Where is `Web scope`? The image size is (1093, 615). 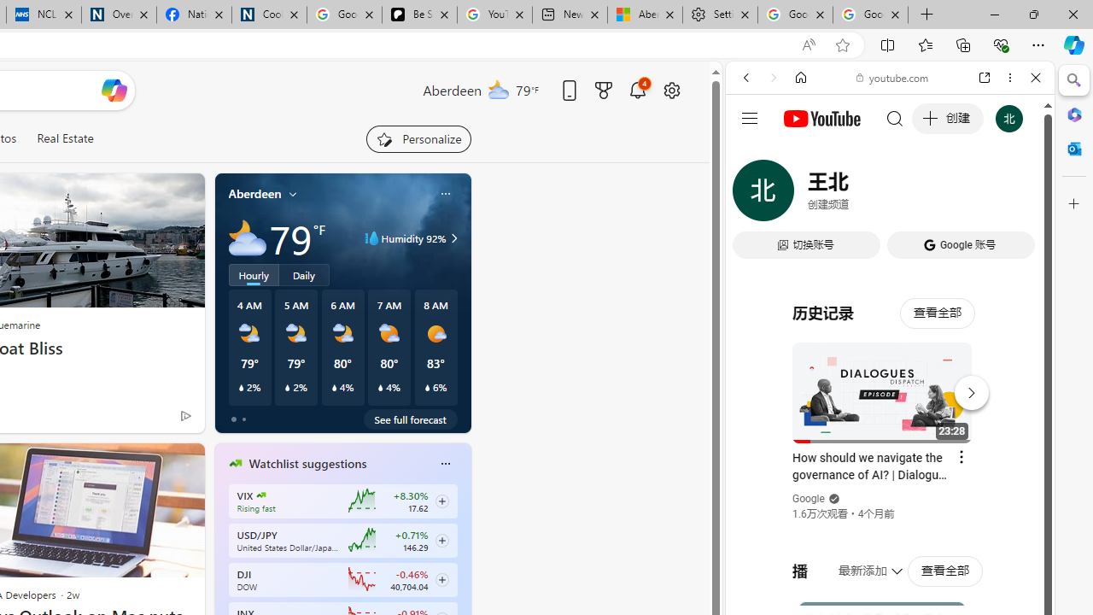 Web scope is located at coordinates (753, 154).